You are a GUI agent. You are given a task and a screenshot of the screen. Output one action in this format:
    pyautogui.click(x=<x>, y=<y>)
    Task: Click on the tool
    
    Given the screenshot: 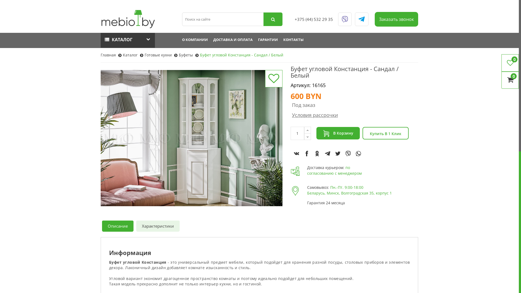 What is the action you would take?
    pyautogui.click(x=295, y=191)
    